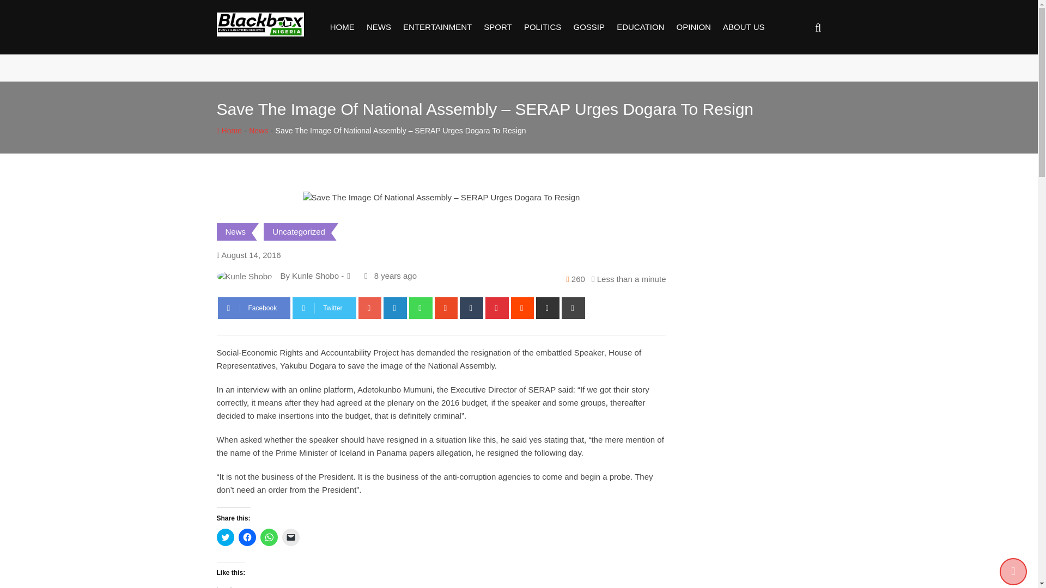 The width and height of the screenshot is (1046, 588). What do you see at coordinates (743, 27) in the screenshot?
I see `ABOUT US` at bounding box center [743, 27].